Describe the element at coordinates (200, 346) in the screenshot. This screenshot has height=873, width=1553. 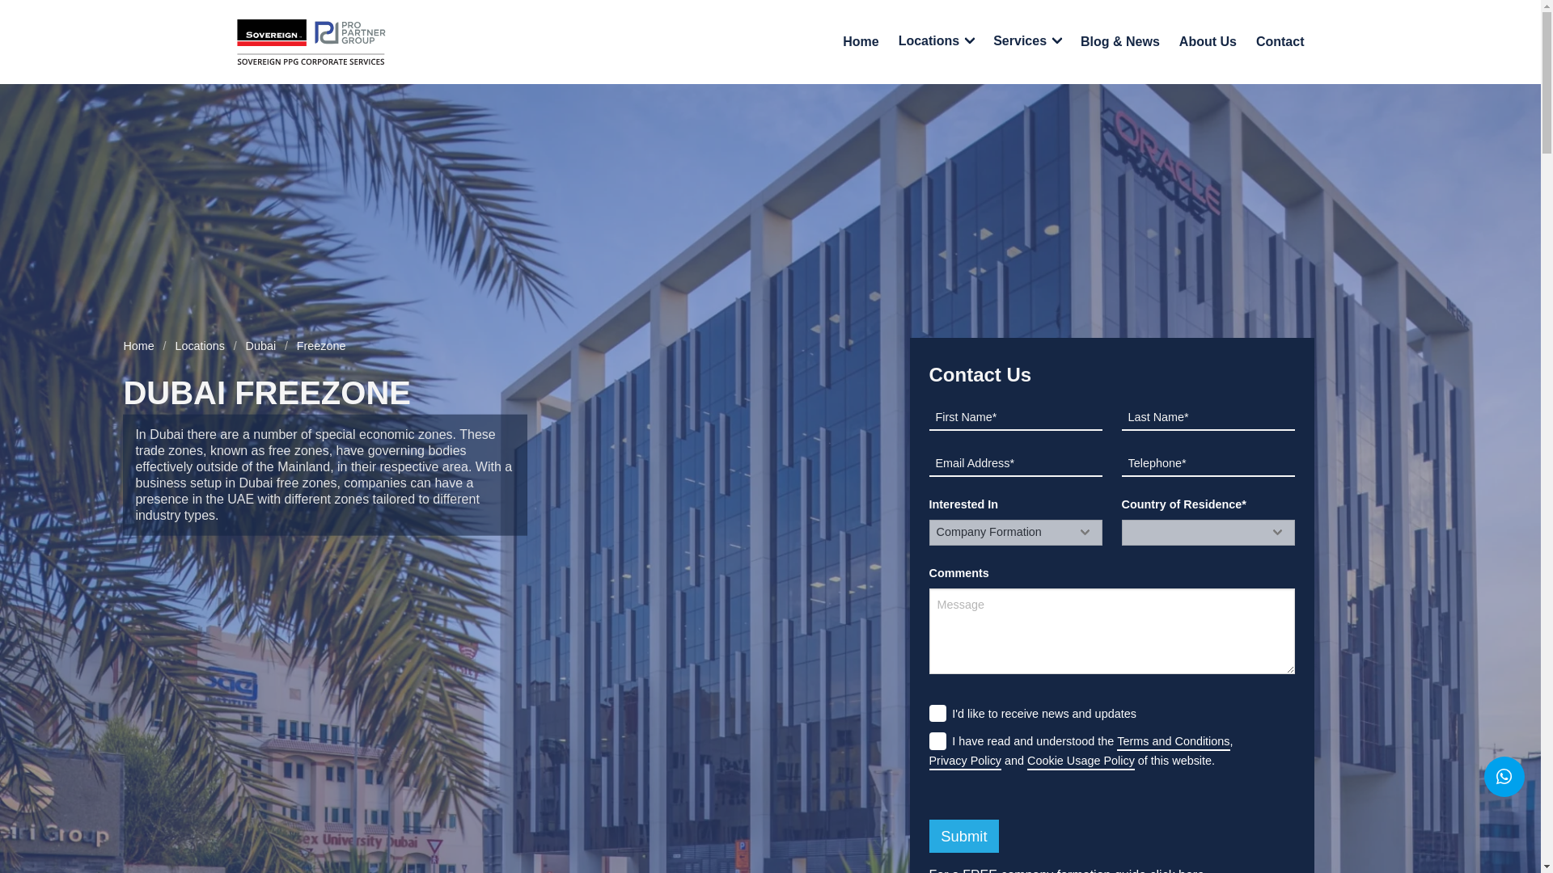
I see `Locations` at that location.